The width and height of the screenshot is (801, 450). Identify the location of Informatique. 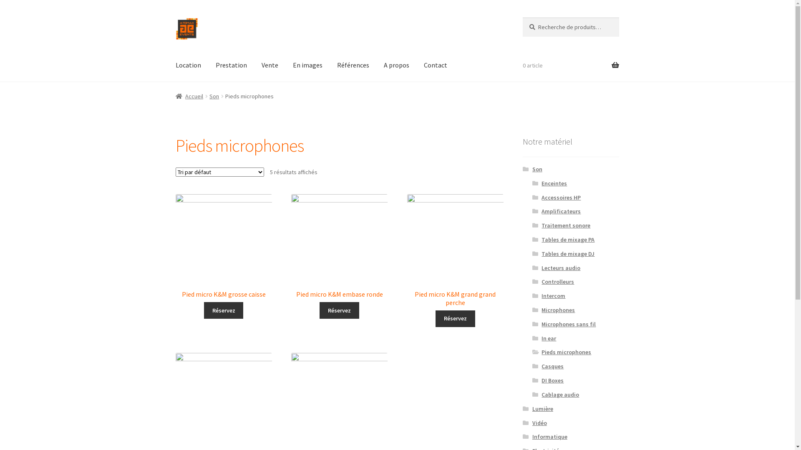
(550, 437).